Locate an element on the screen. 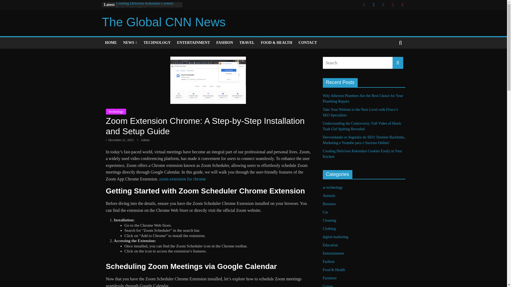  NEWS is located at coordinates (130, 43).